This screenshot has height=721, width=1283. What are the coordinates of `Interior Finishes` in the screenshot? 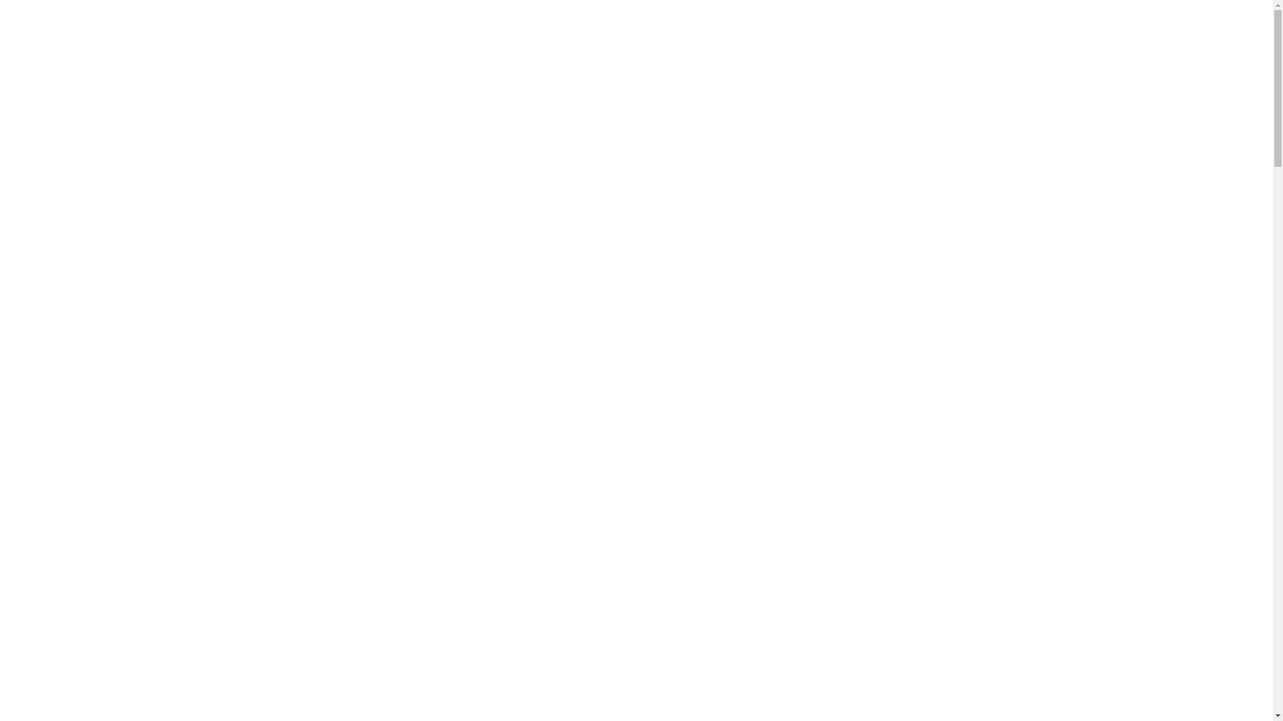 It's located at (120, 475).